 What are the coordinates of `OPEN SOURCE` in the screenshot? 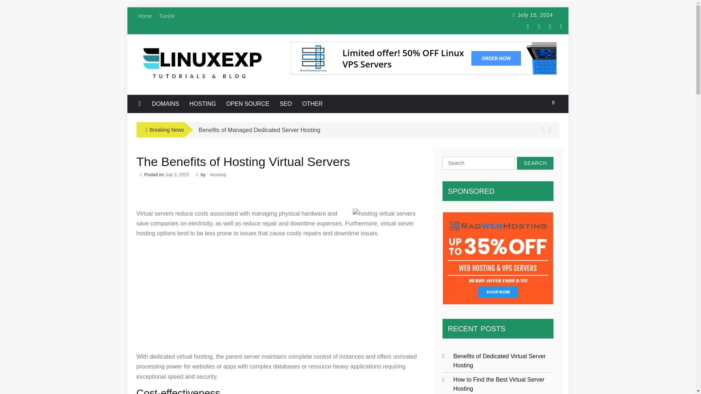 It's located at (248, 104).